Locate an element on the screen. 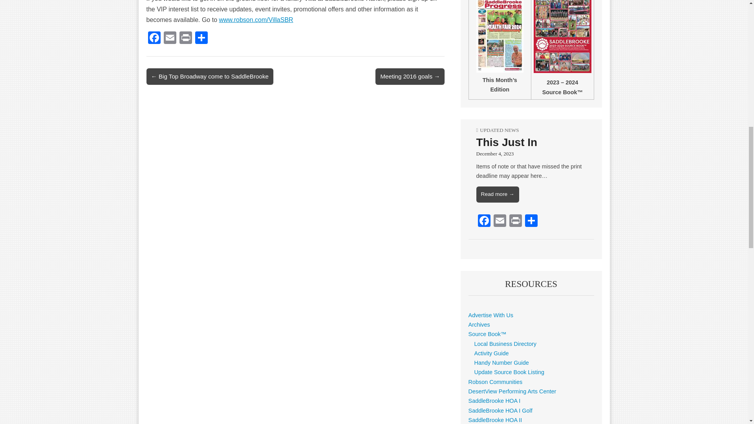 The image size is (754, 424). Facebook is located at coordinates (484, 221).